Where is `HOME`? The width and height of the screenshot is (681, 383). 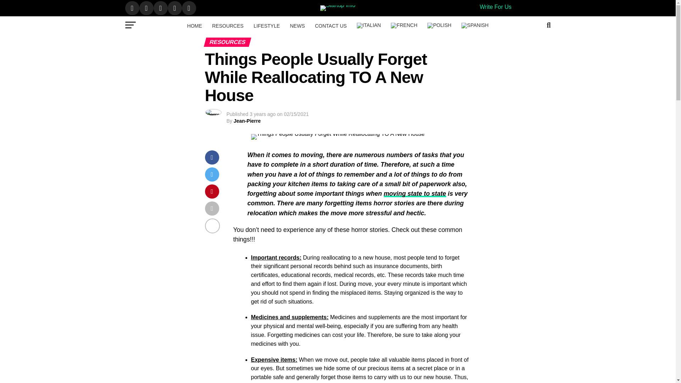 HOME is located at coordinates (194, 26).